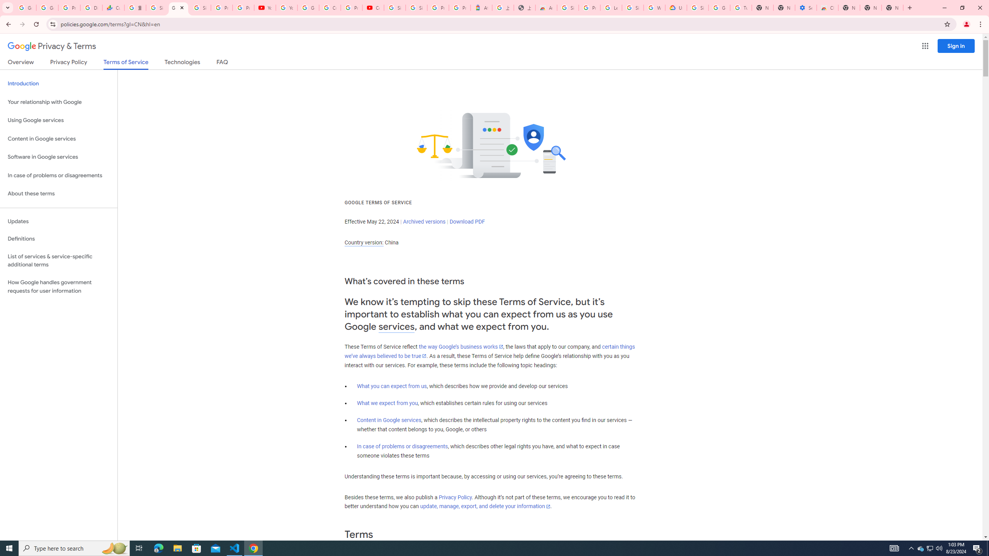  I want to click on Updates, so click(59, 222).